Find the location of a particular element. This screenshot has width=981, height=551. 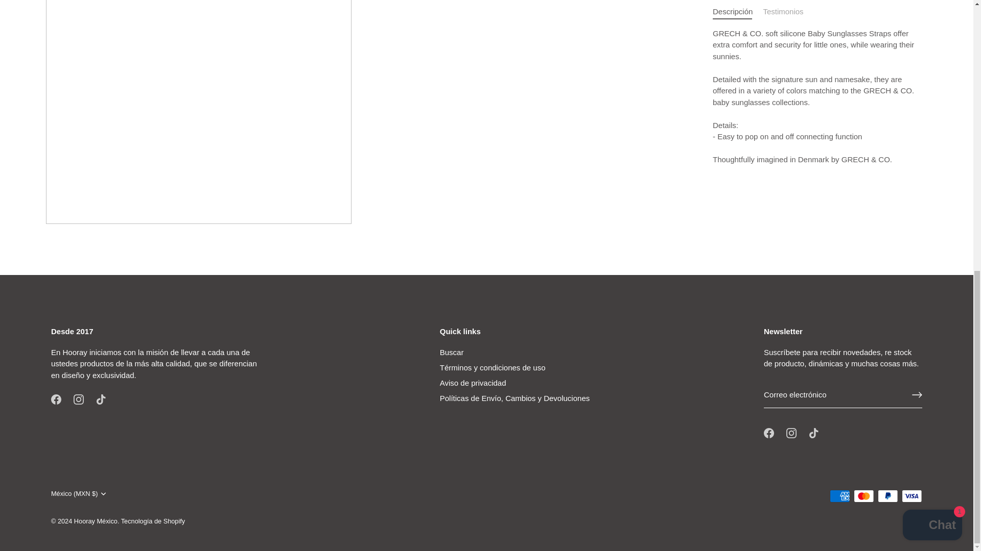

RIGHT ARROW LONG is located at coordinates (917, 395).